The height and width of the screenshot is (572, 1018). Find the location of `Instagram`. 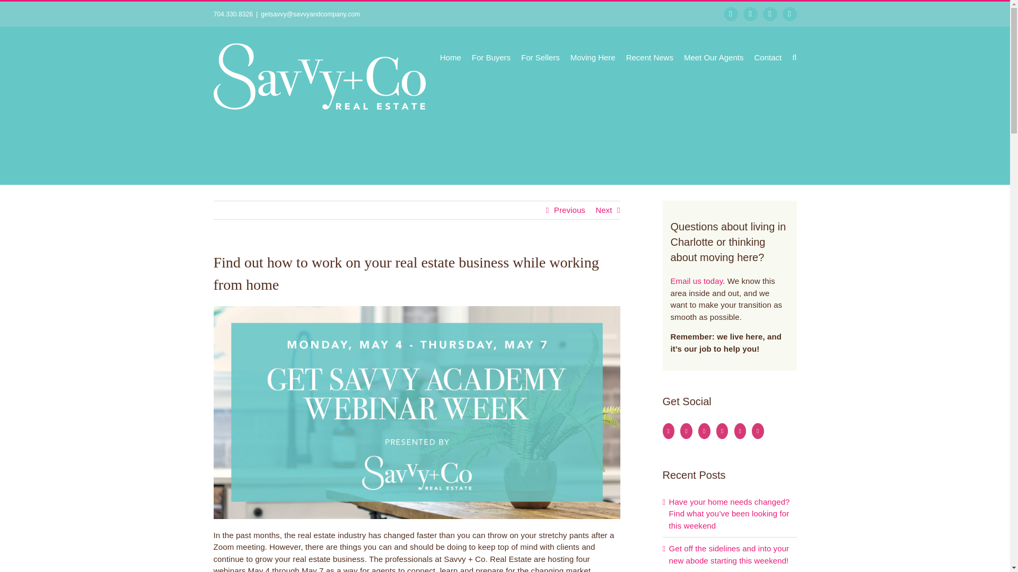

Instagram is located at coordinates (750, 14).